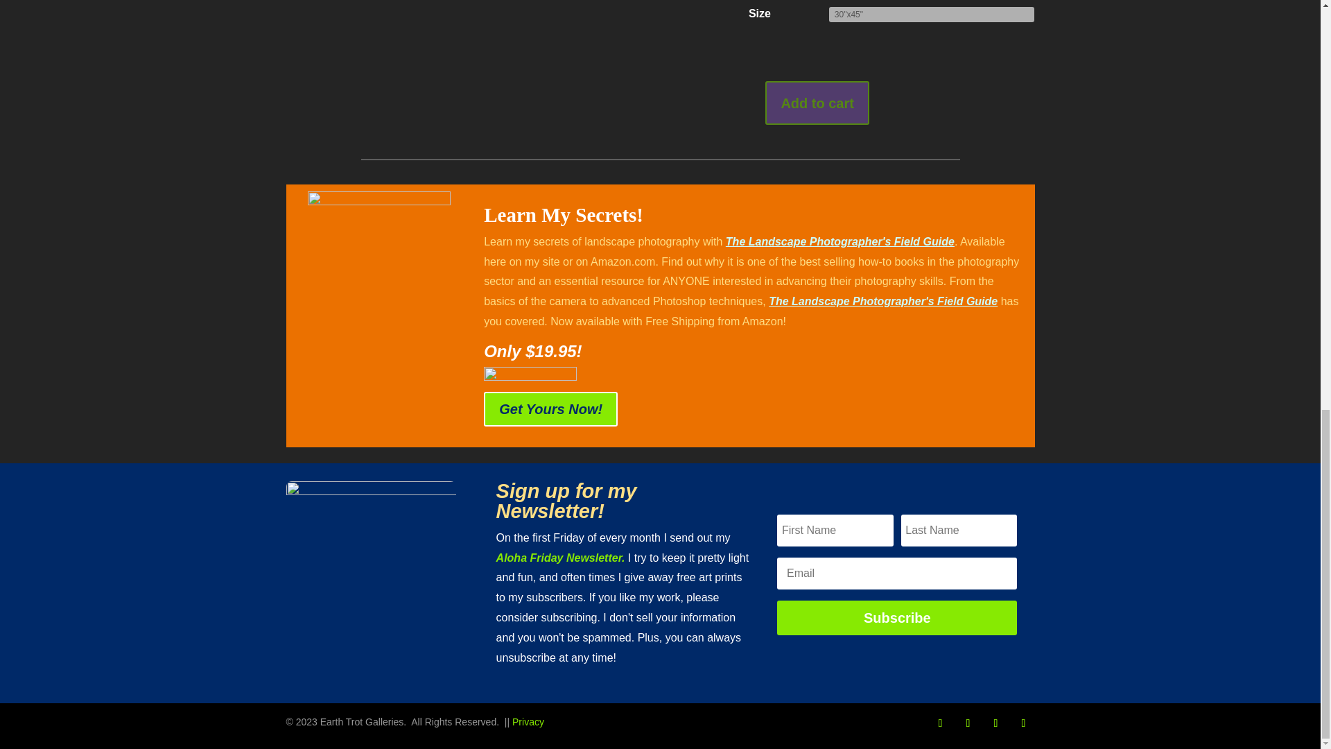 The width and height of the screenshot is (1331, 749). What do you see at coordinates (940, 723) in the screenshot?
I see `Follow on Facebook` at bounding box center [940, 723].